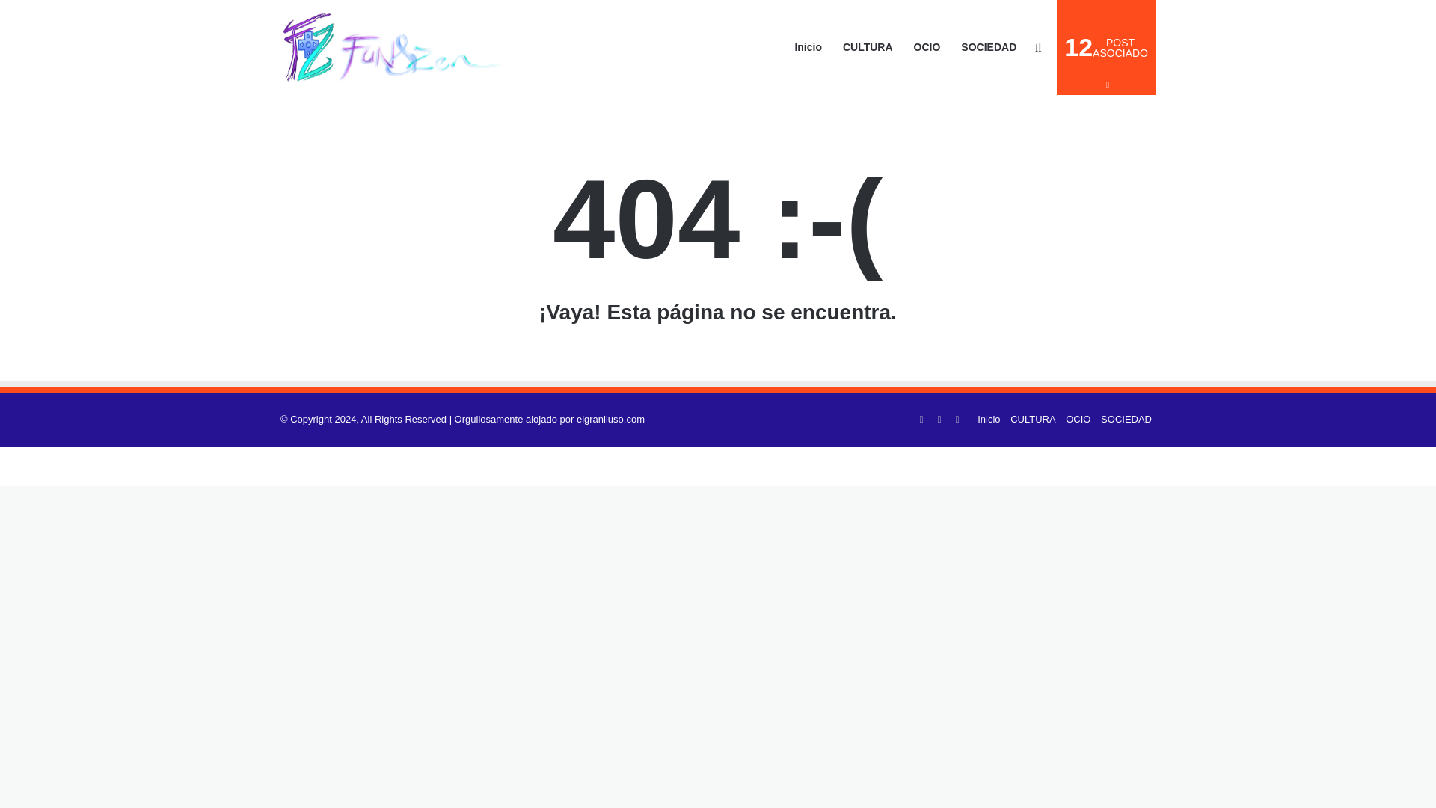 The height and width of the screenshot is (808, 1436). Describe the element at coordinates (989, 419) in the screenshot. I see `SOCIEDAD` at that location.